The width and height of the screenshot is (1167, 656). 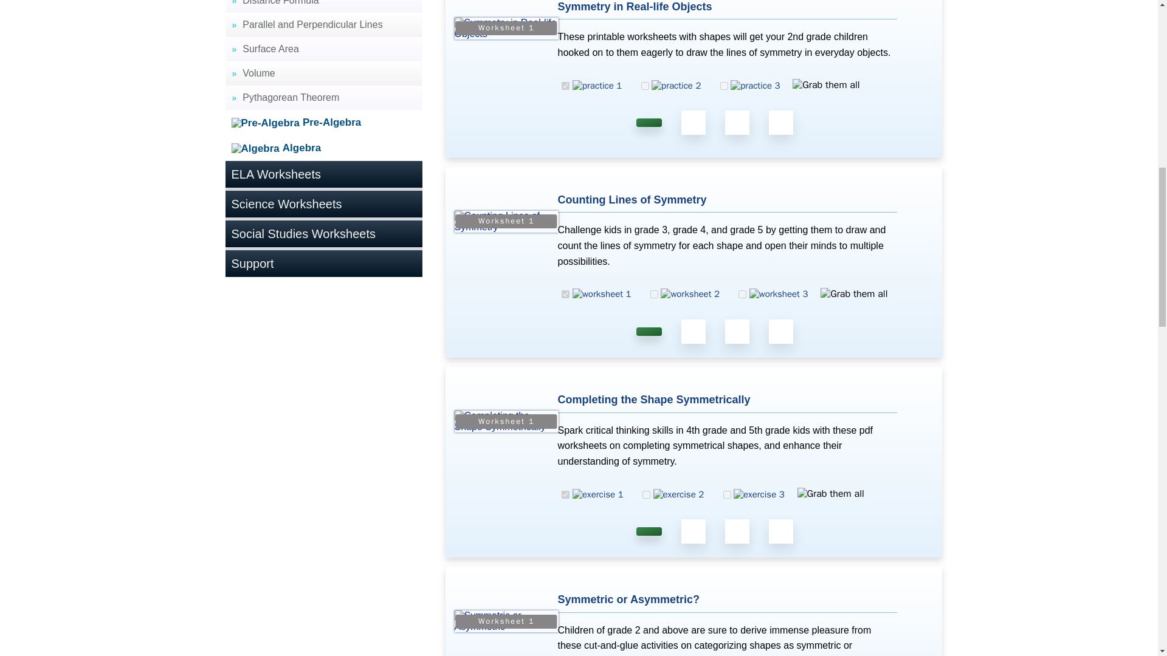 I want to click on on, so click(x=565, y=494).